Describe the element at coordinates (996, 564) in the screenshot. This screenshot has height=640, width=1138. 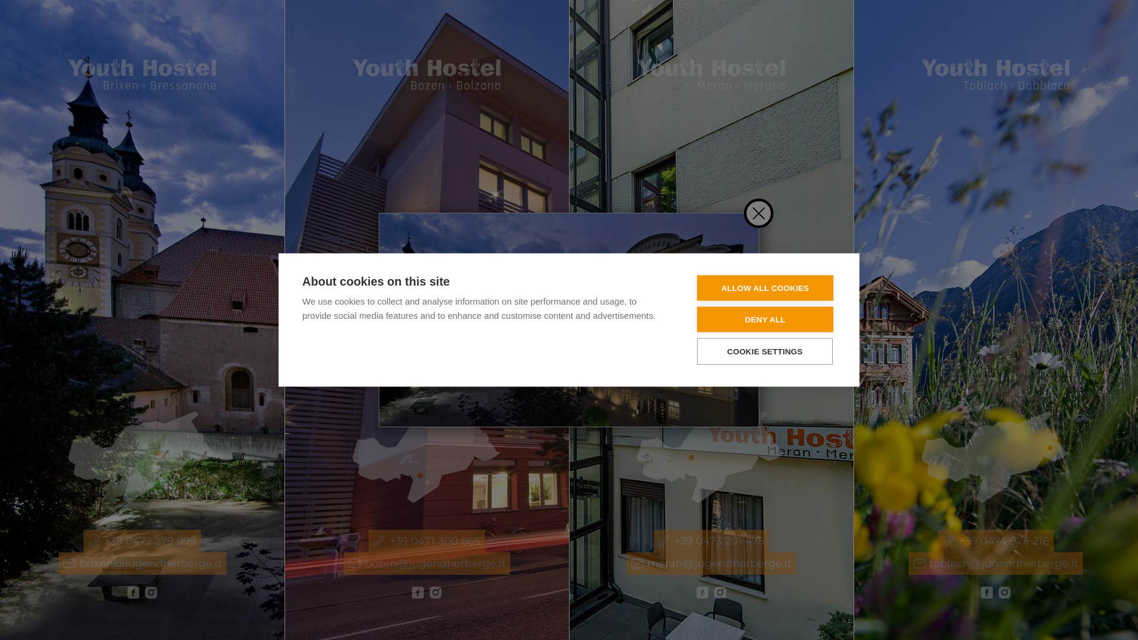
I see `toblach@jugendherberge.it` at that location.